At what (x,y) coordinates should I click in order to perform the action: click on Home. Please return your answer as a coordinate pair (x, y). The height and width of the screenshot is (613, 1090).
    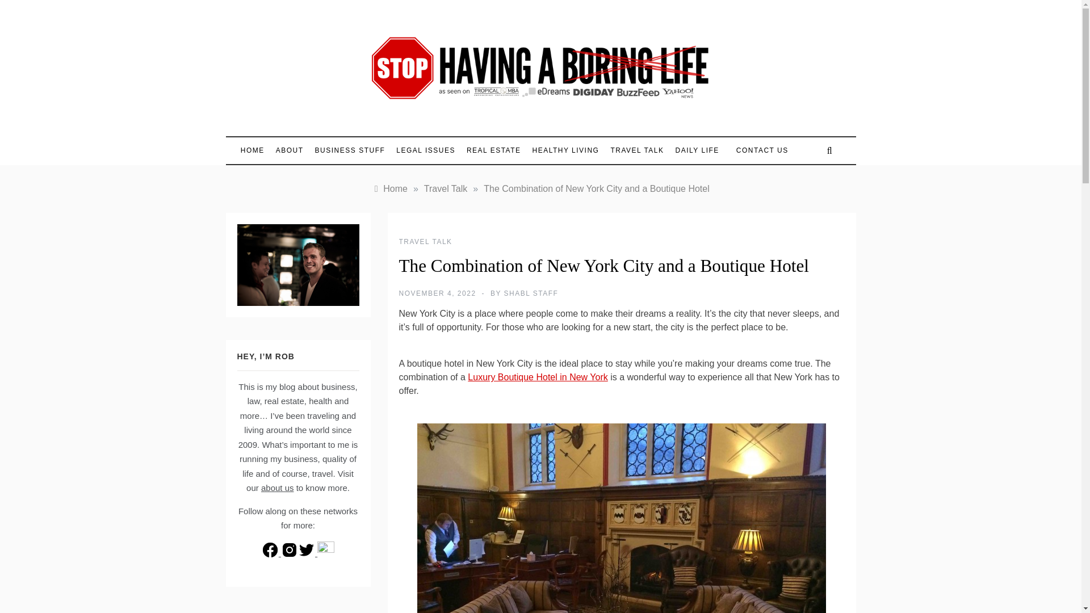
    Looking at the image, I should click on (389, 188).